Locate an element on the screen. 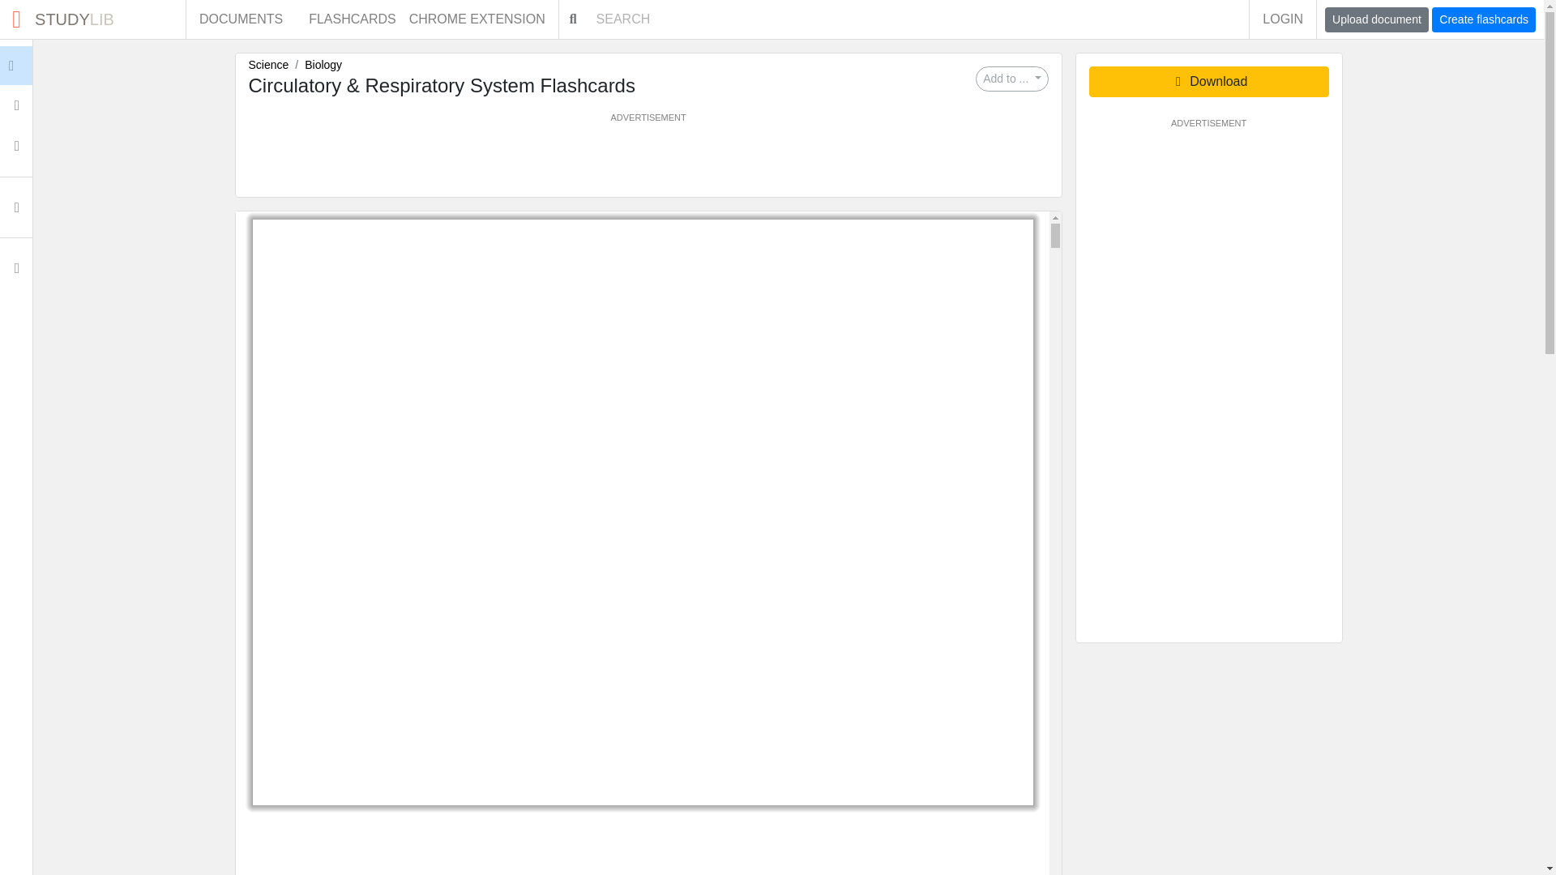 The width and height of the screenshot is (1556, 875). Collections is located at coordinates (92, 19).